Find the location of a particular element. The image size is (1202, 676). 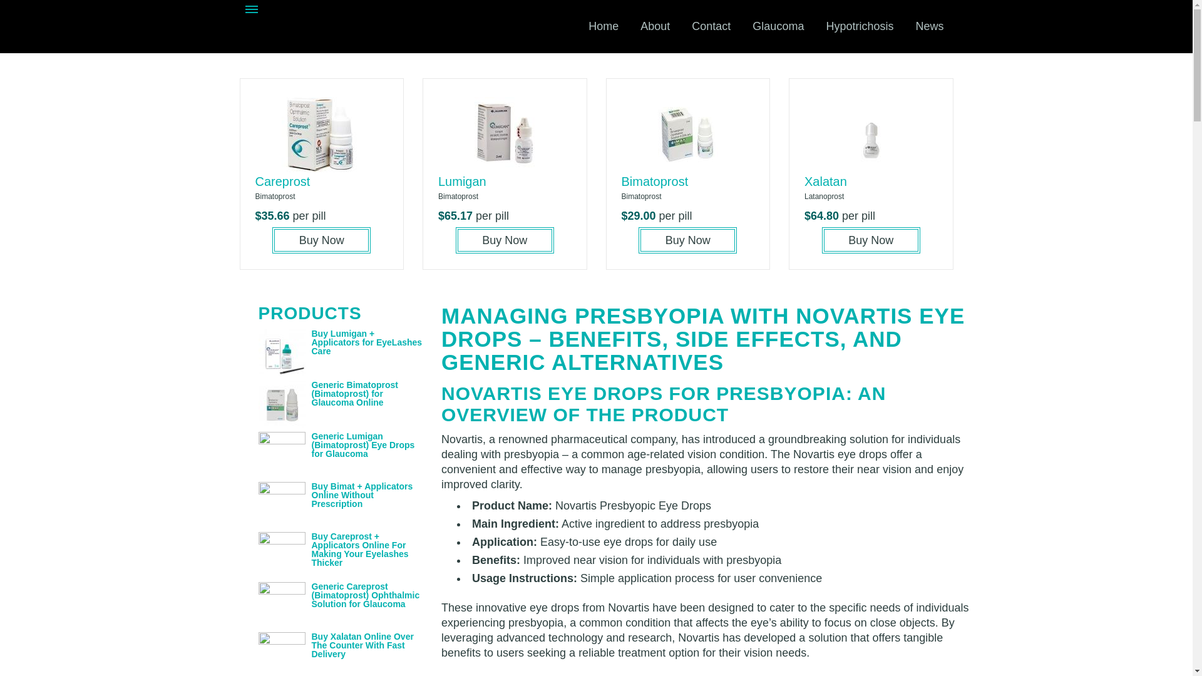

About is located at coordinates (655, 26).